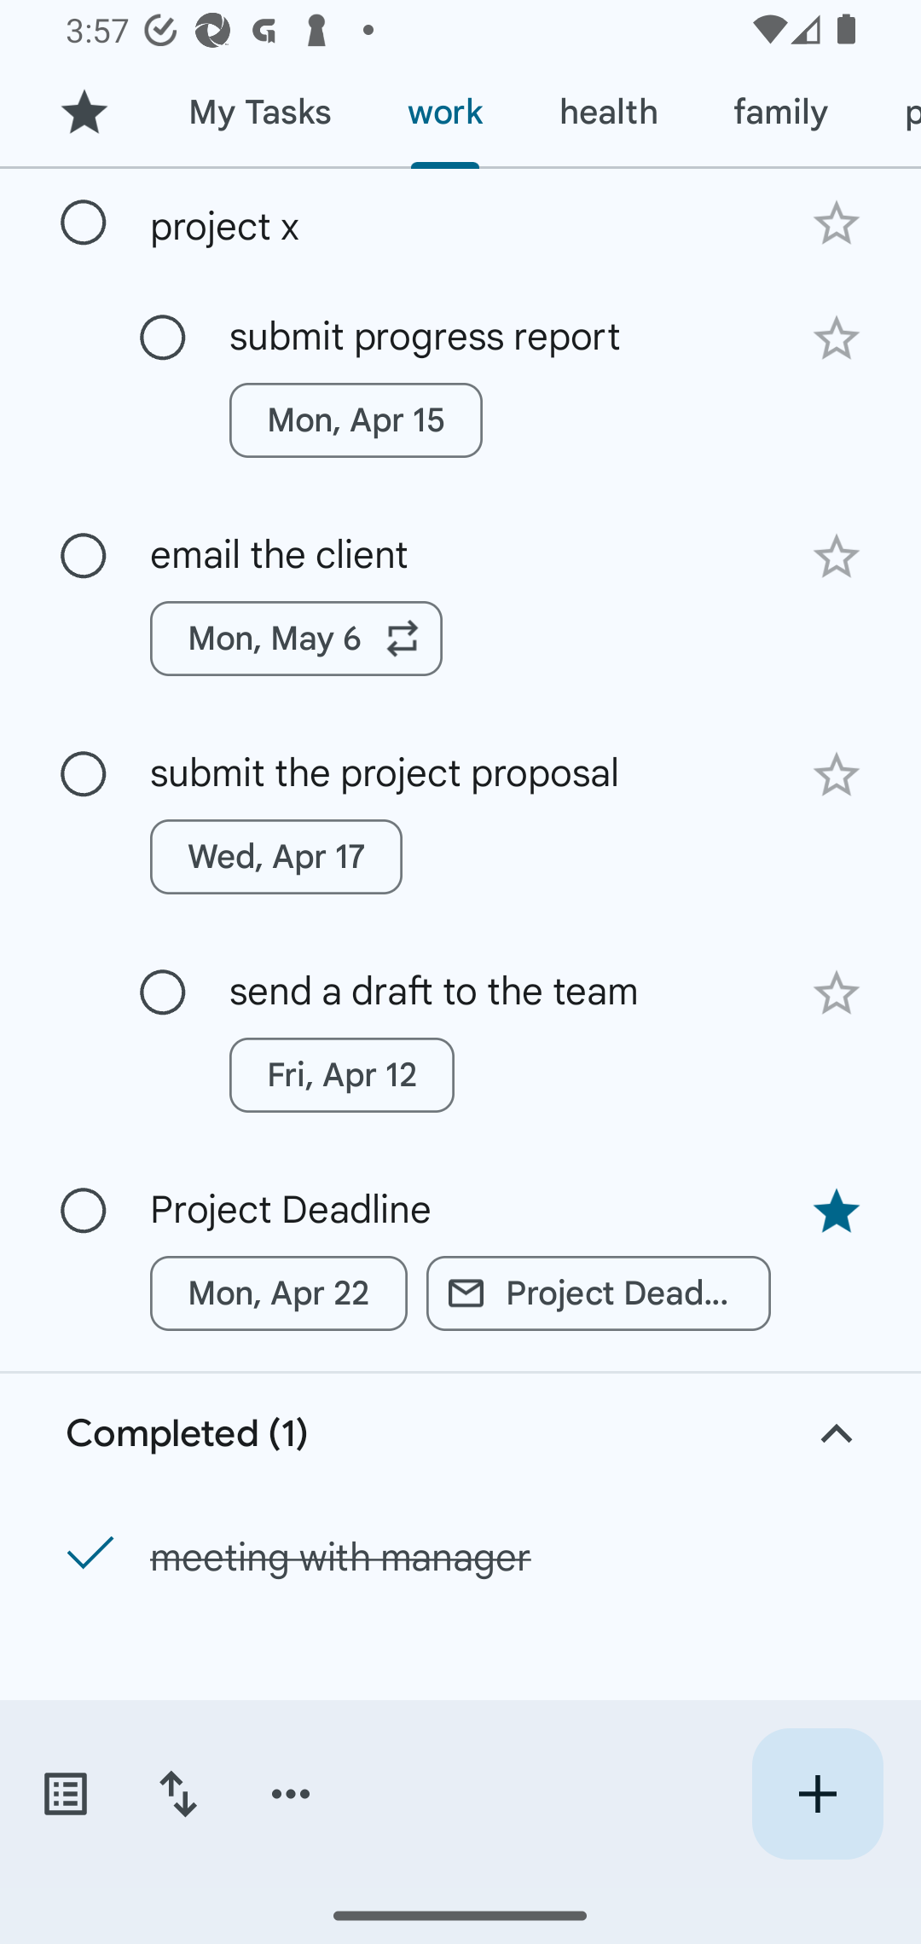  I want to click on Remove star, so click(836, 1211).